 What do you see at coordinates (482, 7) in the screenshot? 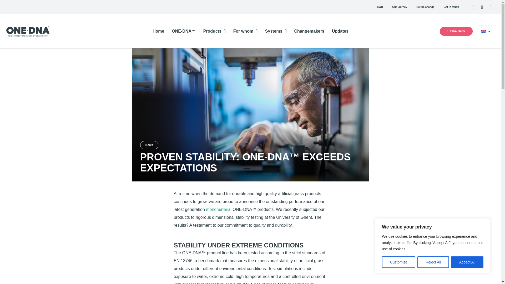
I see `Instagram` at bounding box center [482, 7].